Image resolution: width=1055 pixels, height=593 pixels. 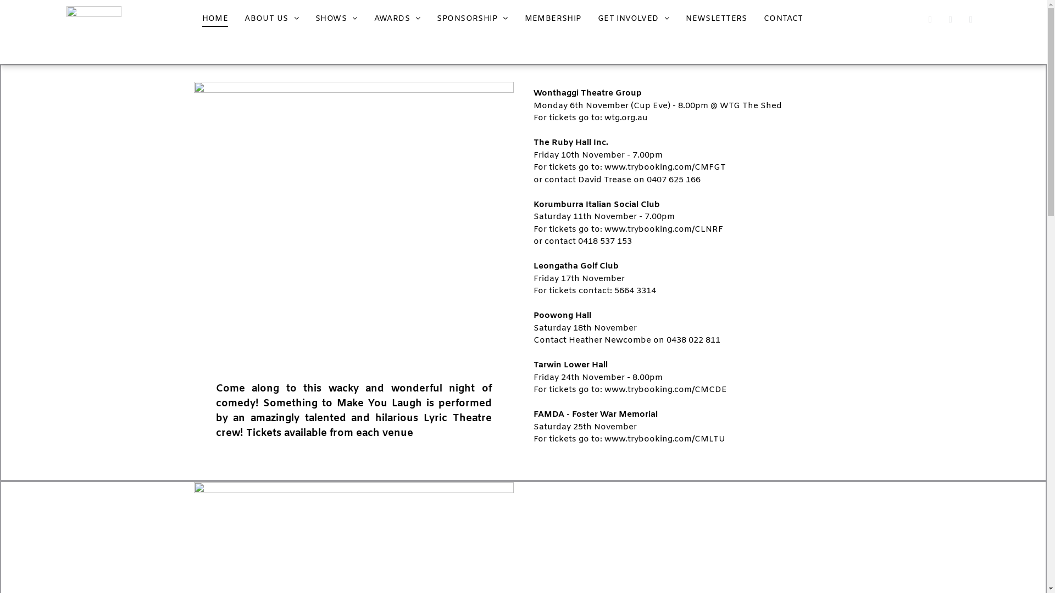 I want to click on HOME, so click(x=215, y=19).